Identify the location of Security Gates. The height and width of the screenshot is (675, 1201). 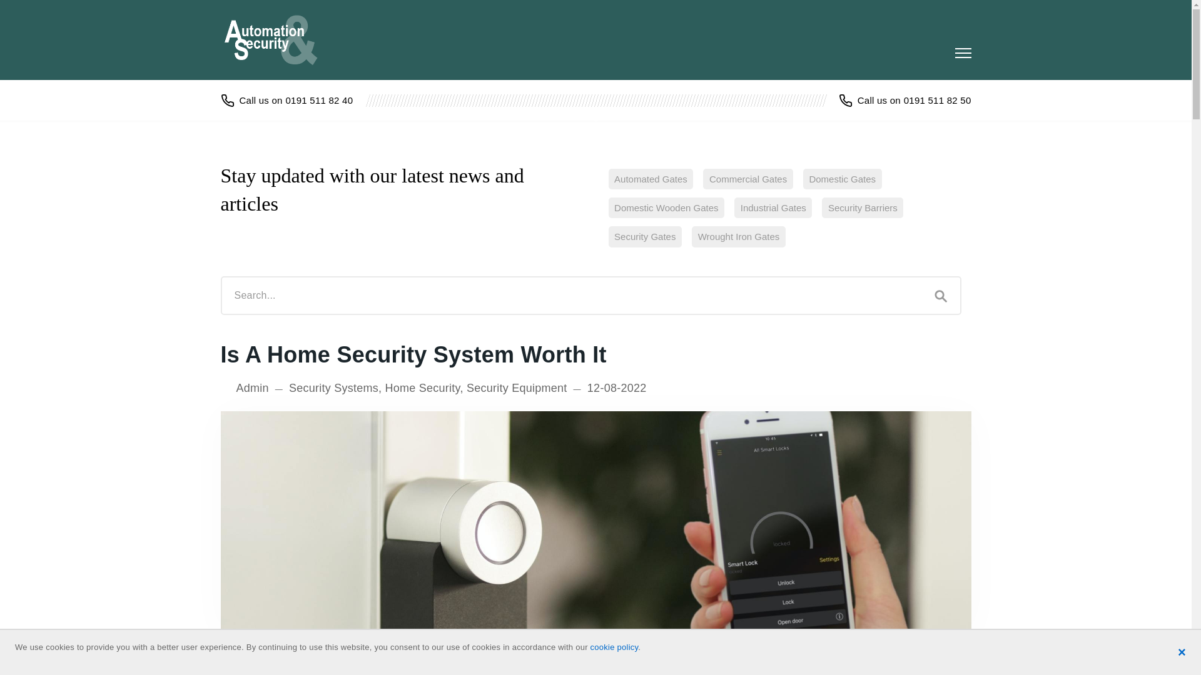
(644, 236).